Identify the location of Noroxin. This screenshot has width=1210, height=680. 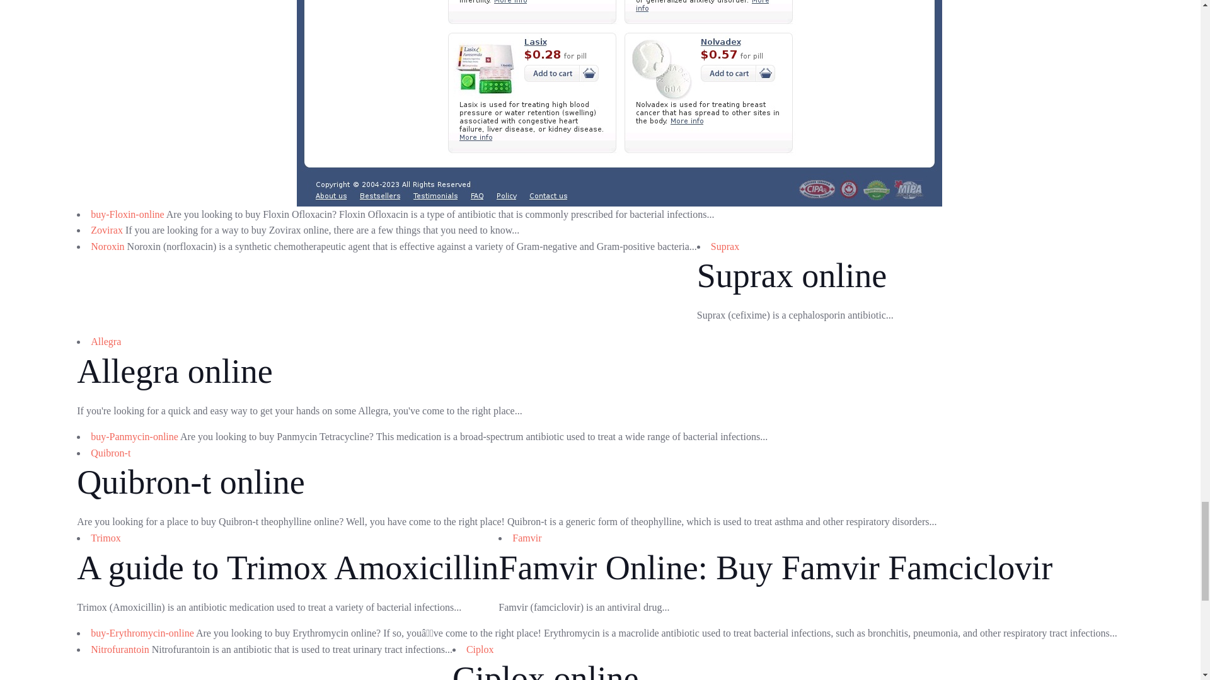
(107, 246).